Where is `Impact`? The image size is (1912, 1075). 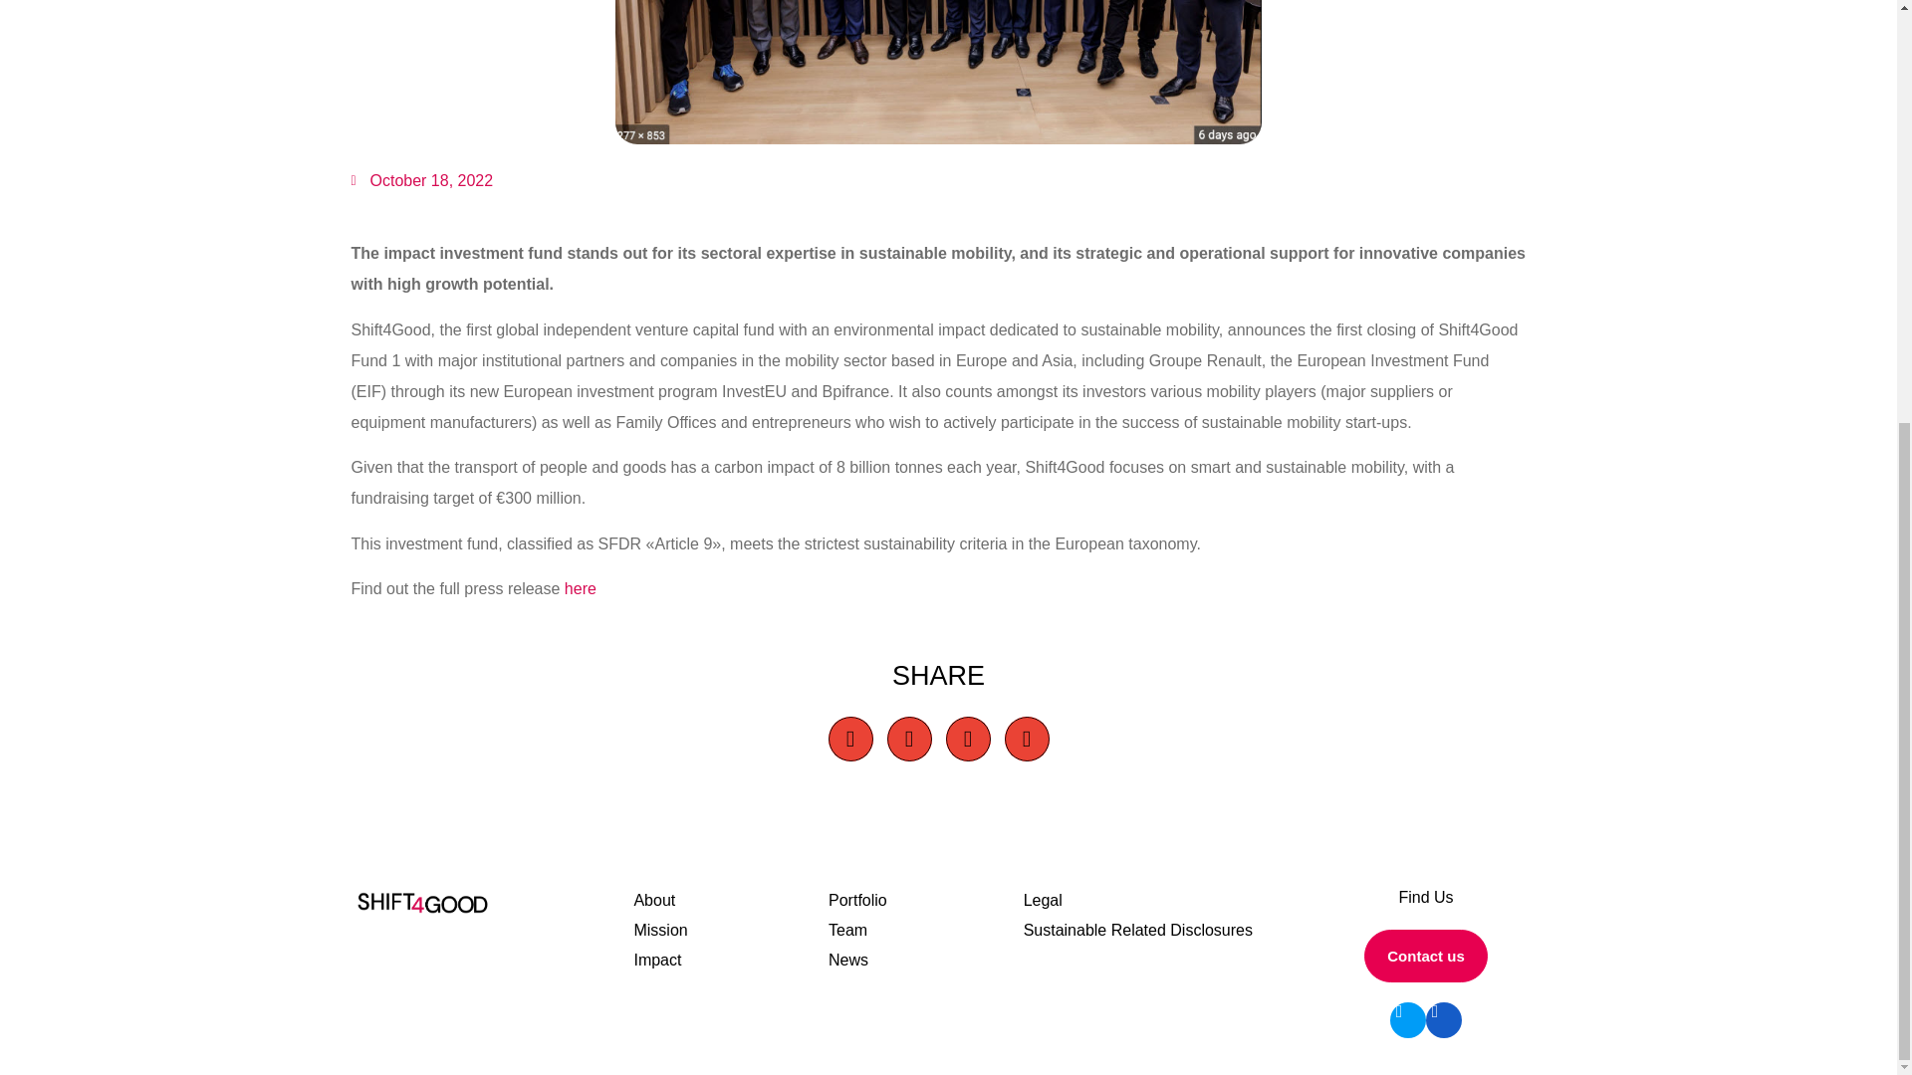
Impact is located at coordinates (730, 960).